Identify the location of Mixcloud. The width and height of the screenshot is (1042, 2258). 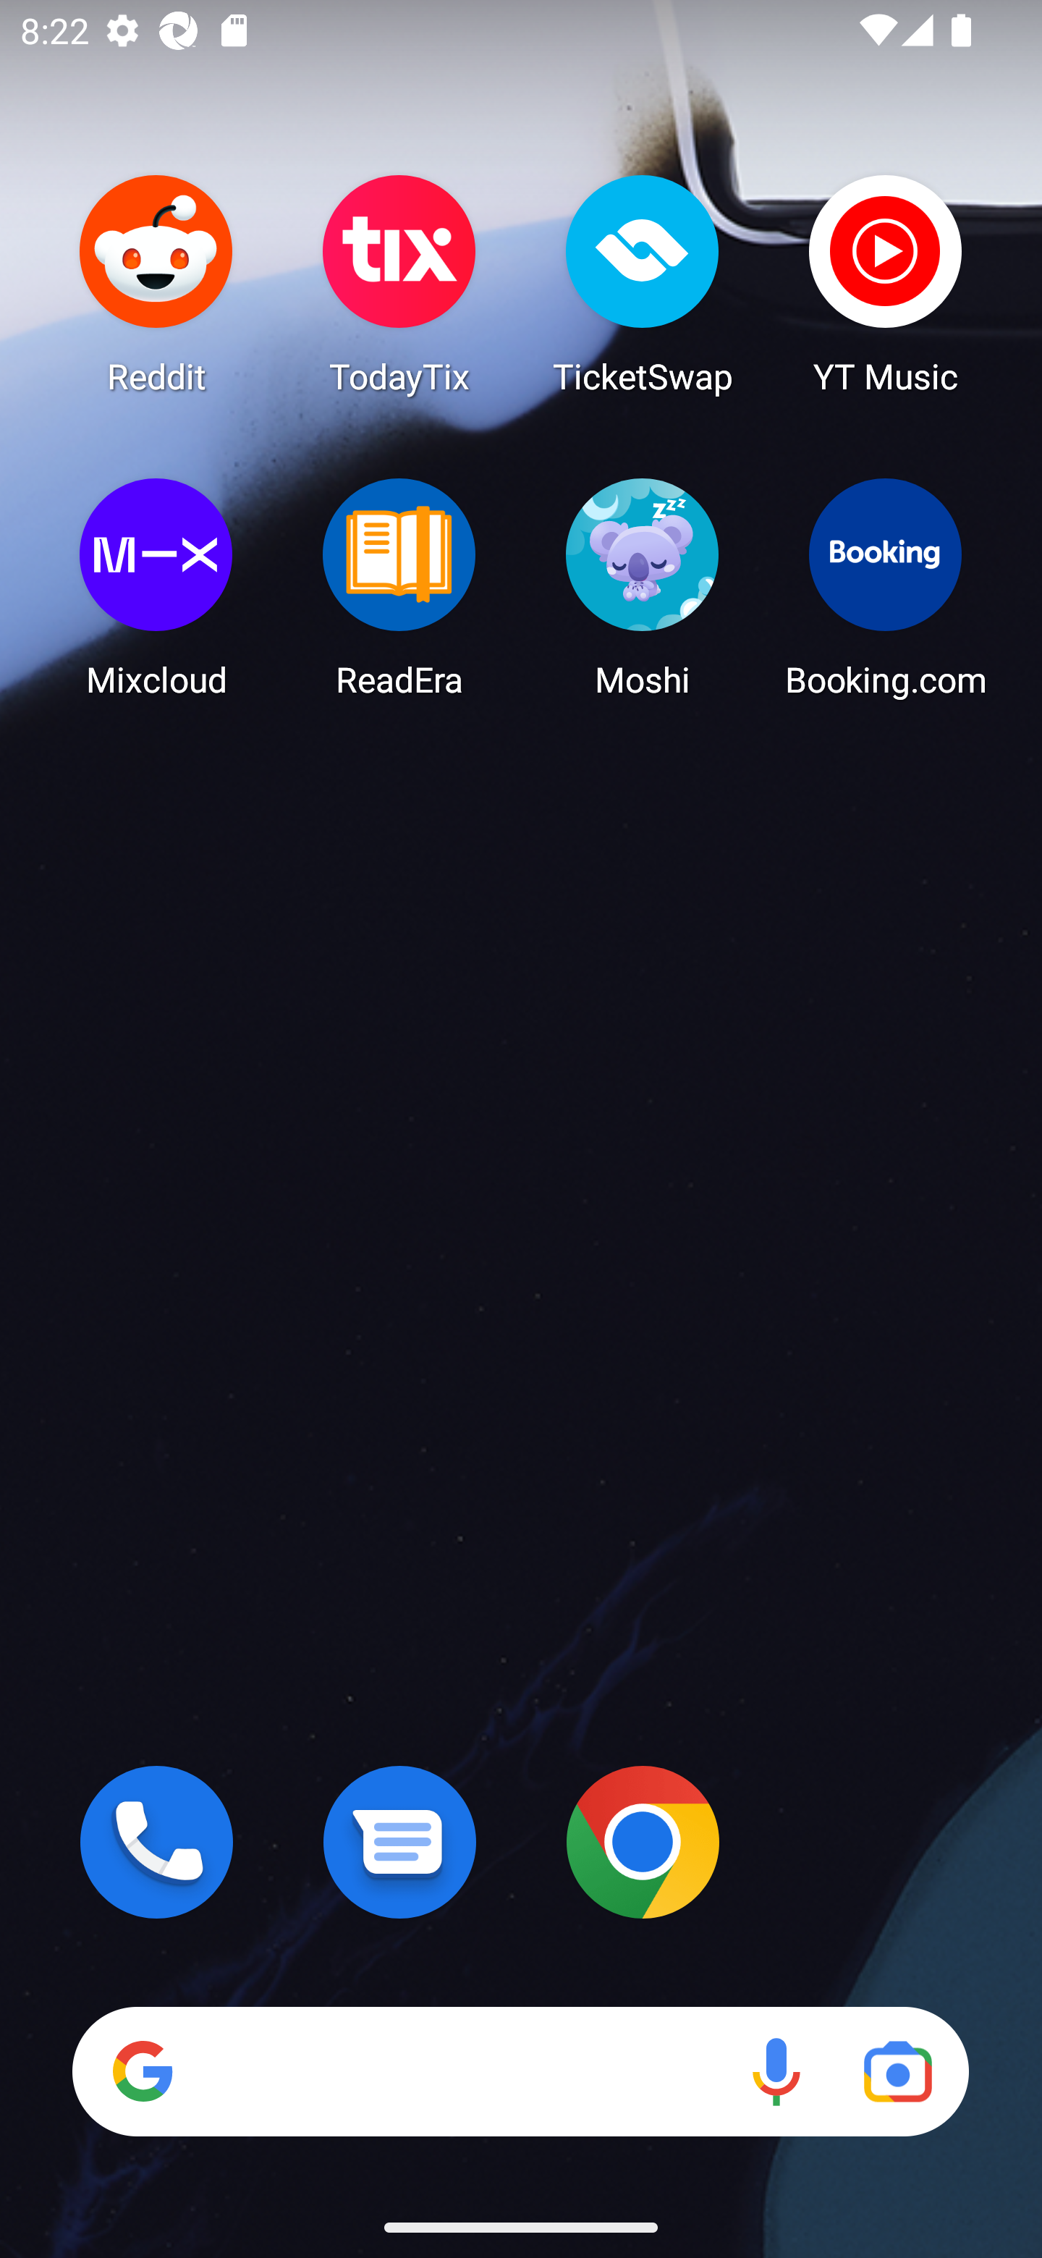
(156, 587).